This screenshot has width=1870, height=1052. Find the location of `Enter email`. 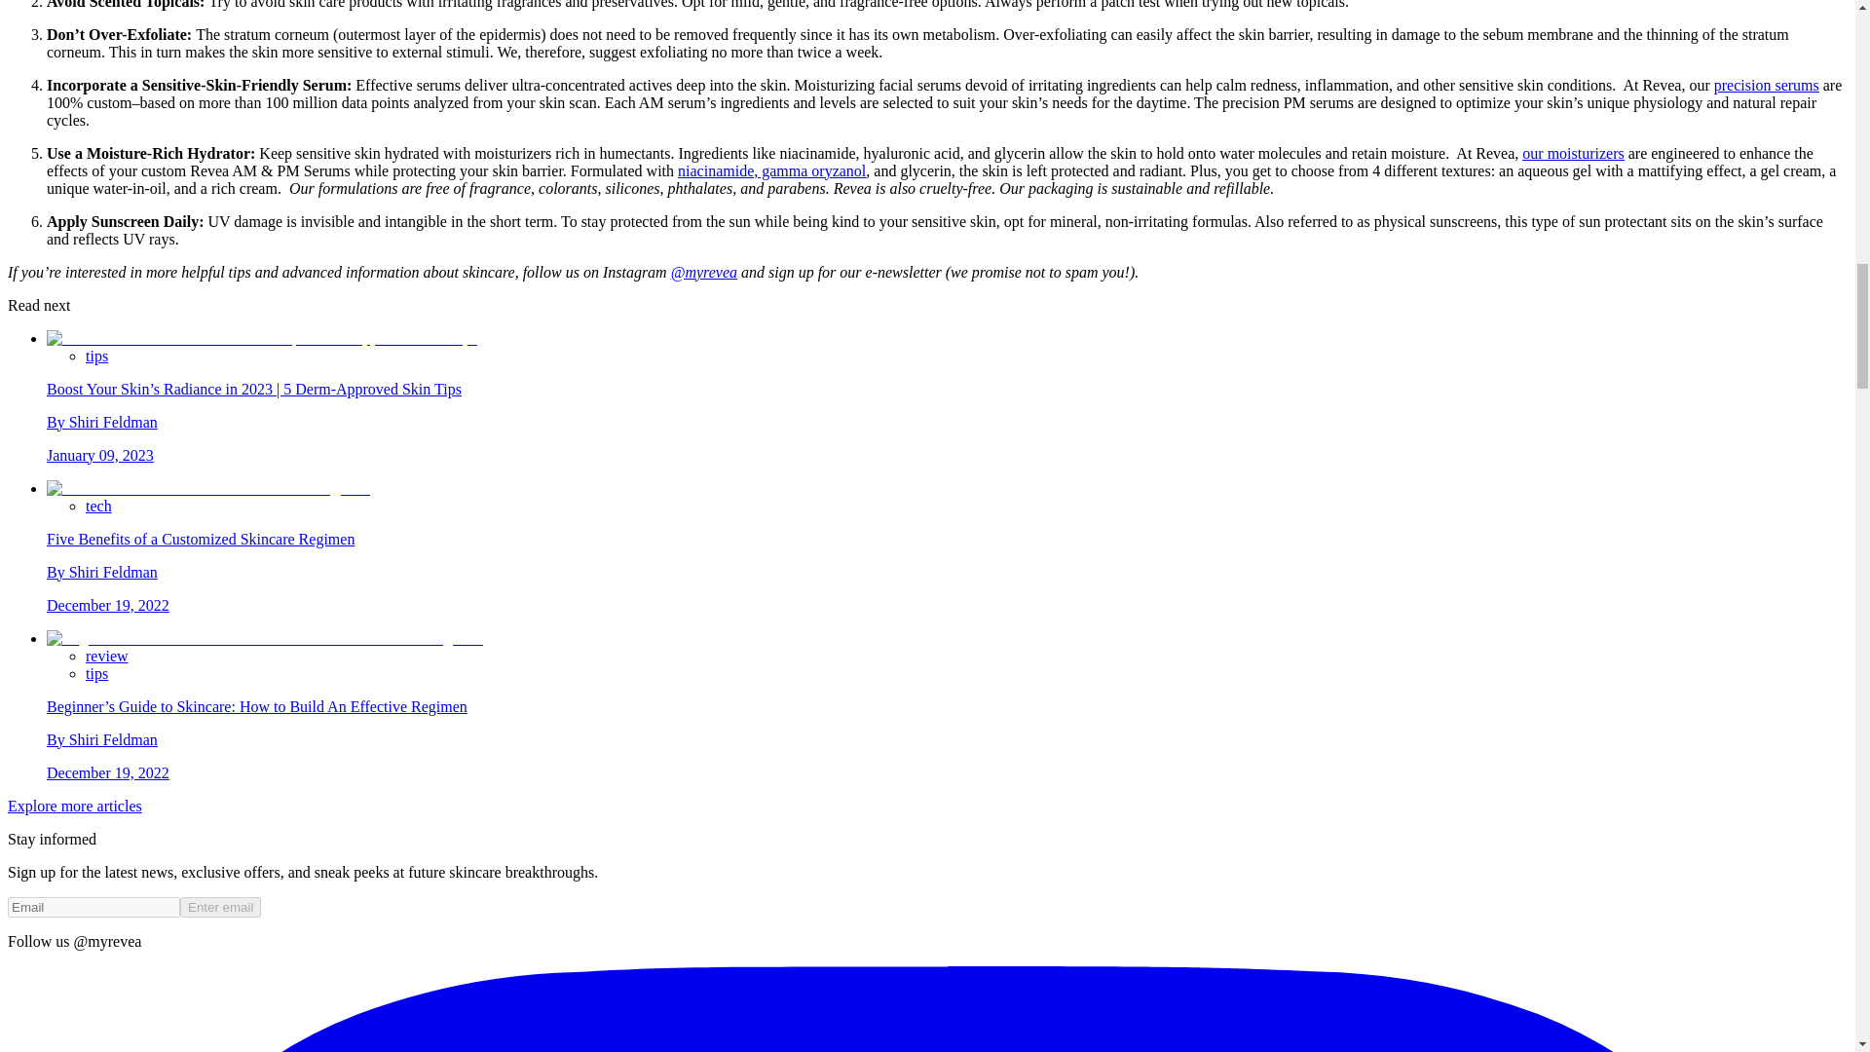

Enter email is located at coordinates (220, 906).